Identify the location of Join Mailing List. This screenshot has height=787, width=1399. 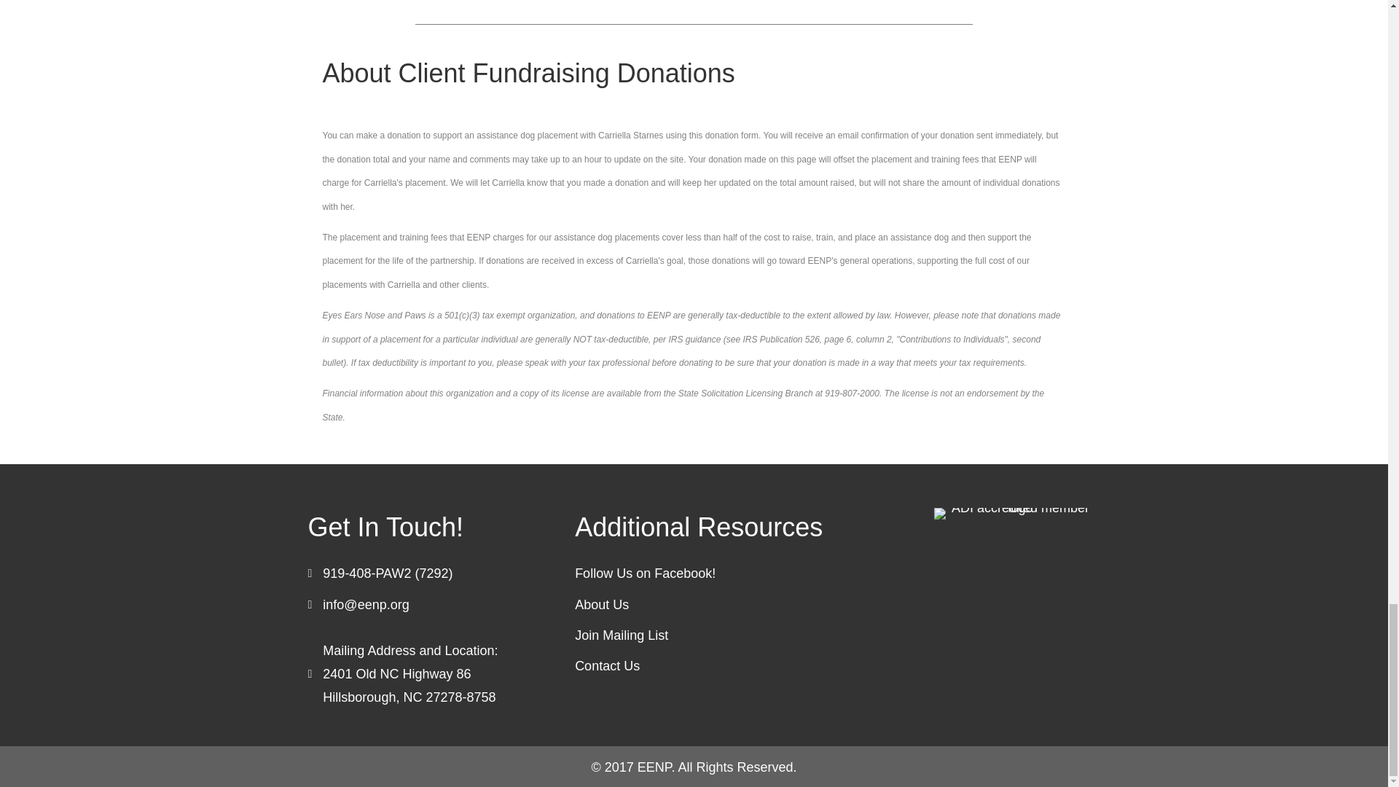
(622, 635).